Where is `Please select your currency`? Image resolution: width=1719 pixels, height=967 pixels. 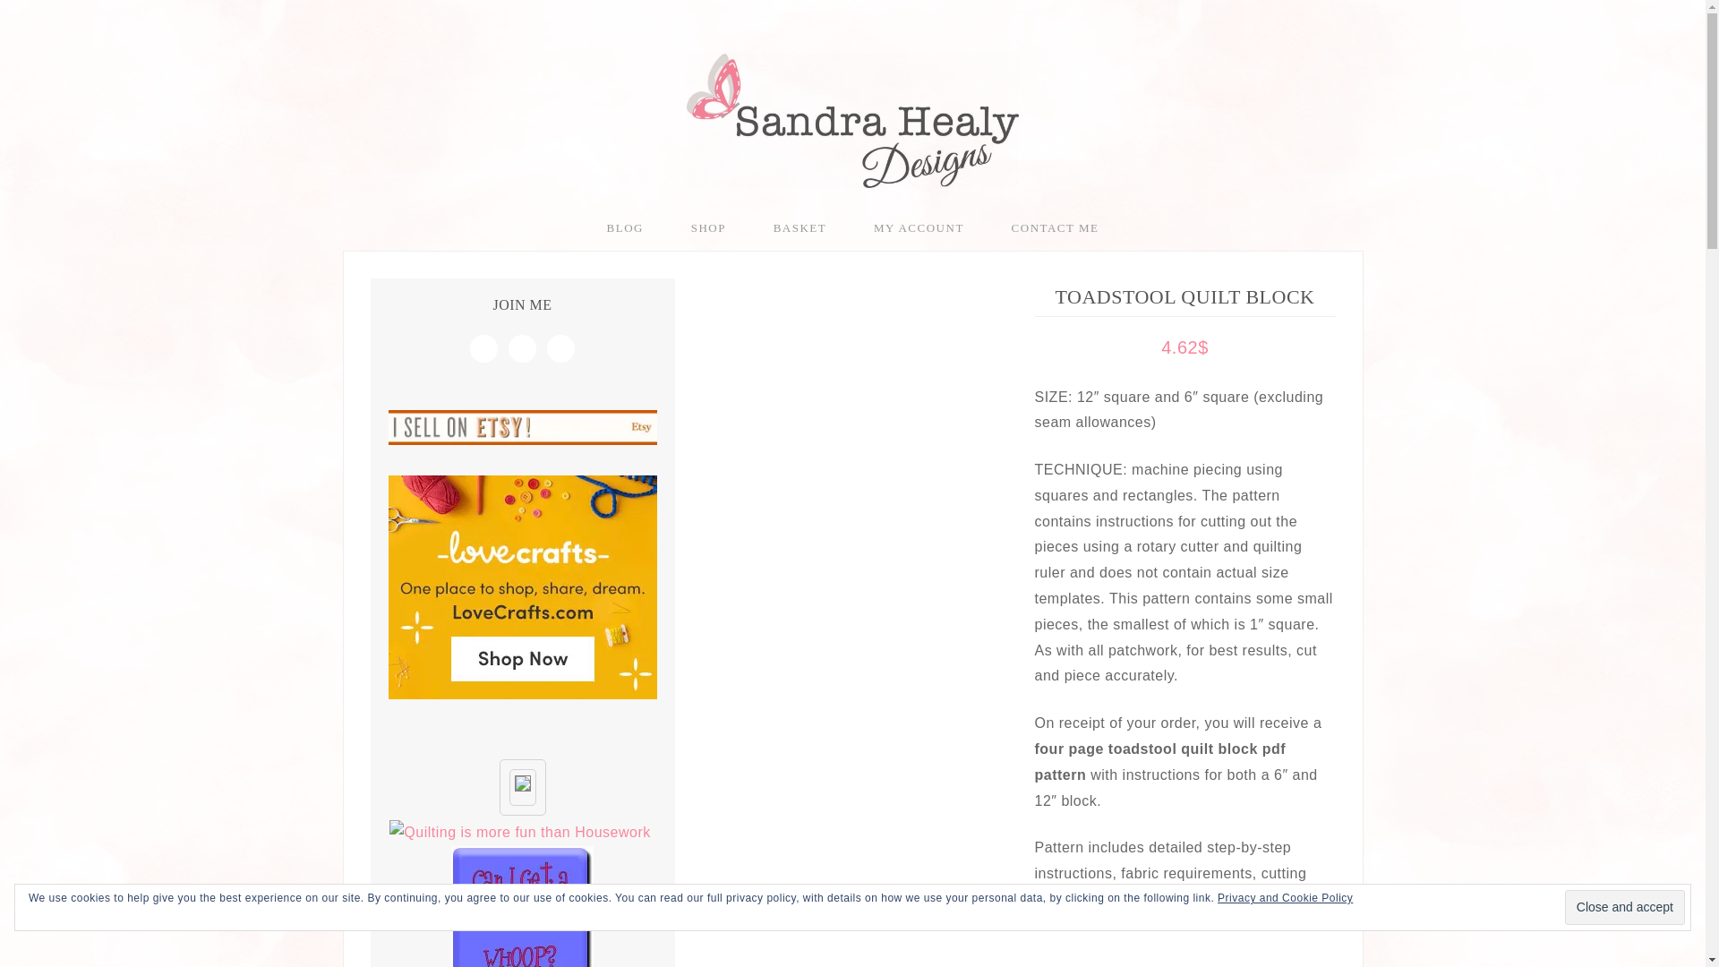
Please select your currency is located at coordinates (1071, 965).